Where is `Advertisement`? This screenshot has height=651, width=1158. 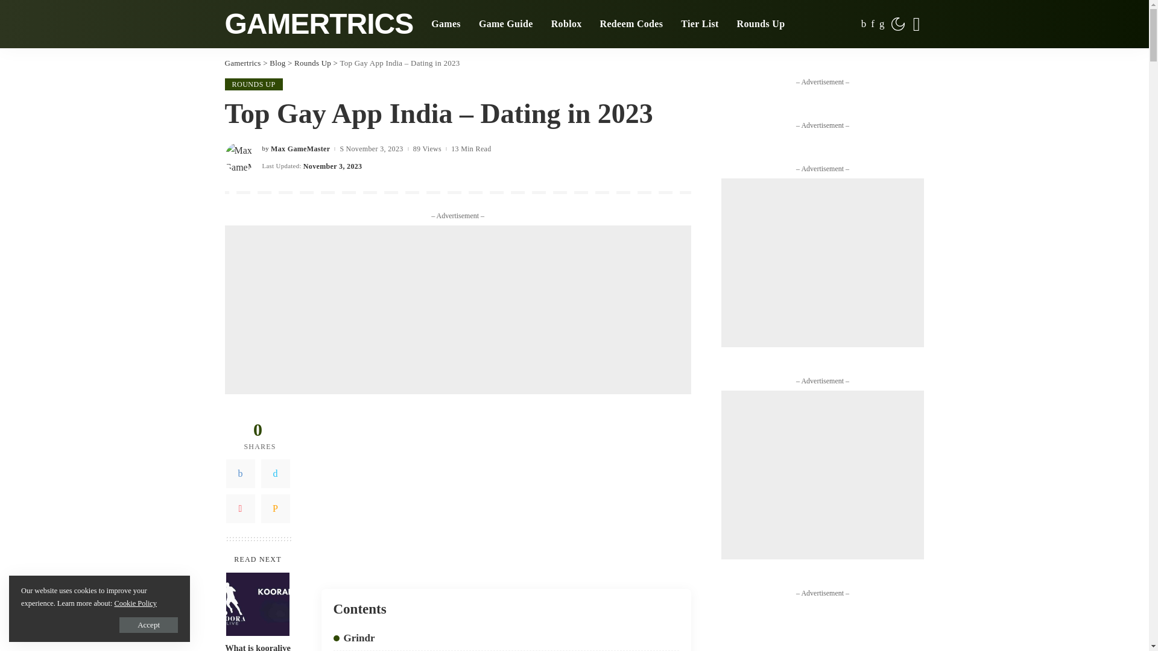 Advertisement is located at coordinates (458, 310).